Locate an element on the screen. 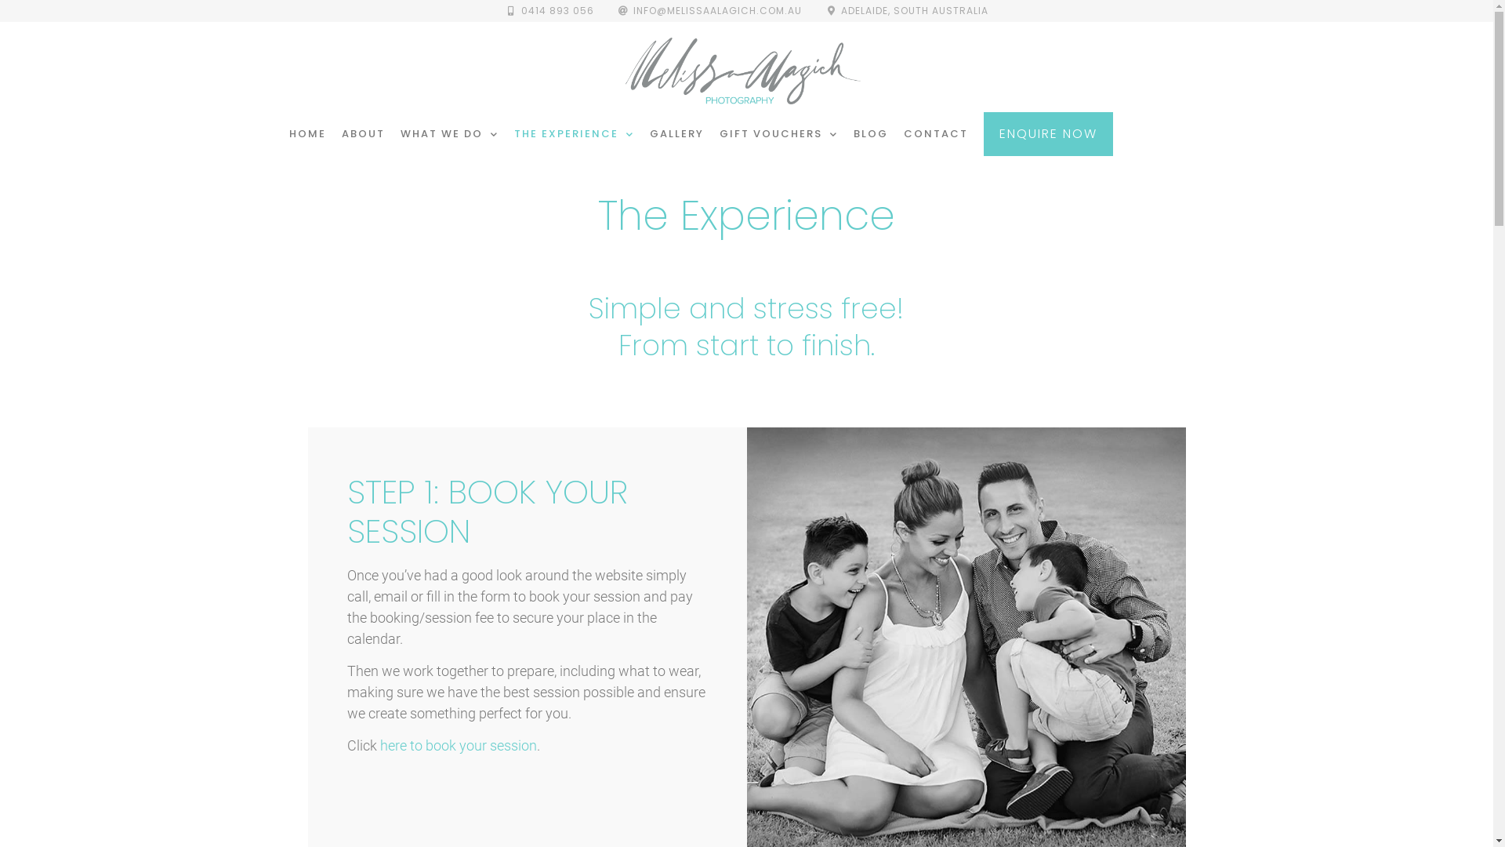 This screenshot has width=1505, height=847. ABOUT is located at coordinates (364, 134).